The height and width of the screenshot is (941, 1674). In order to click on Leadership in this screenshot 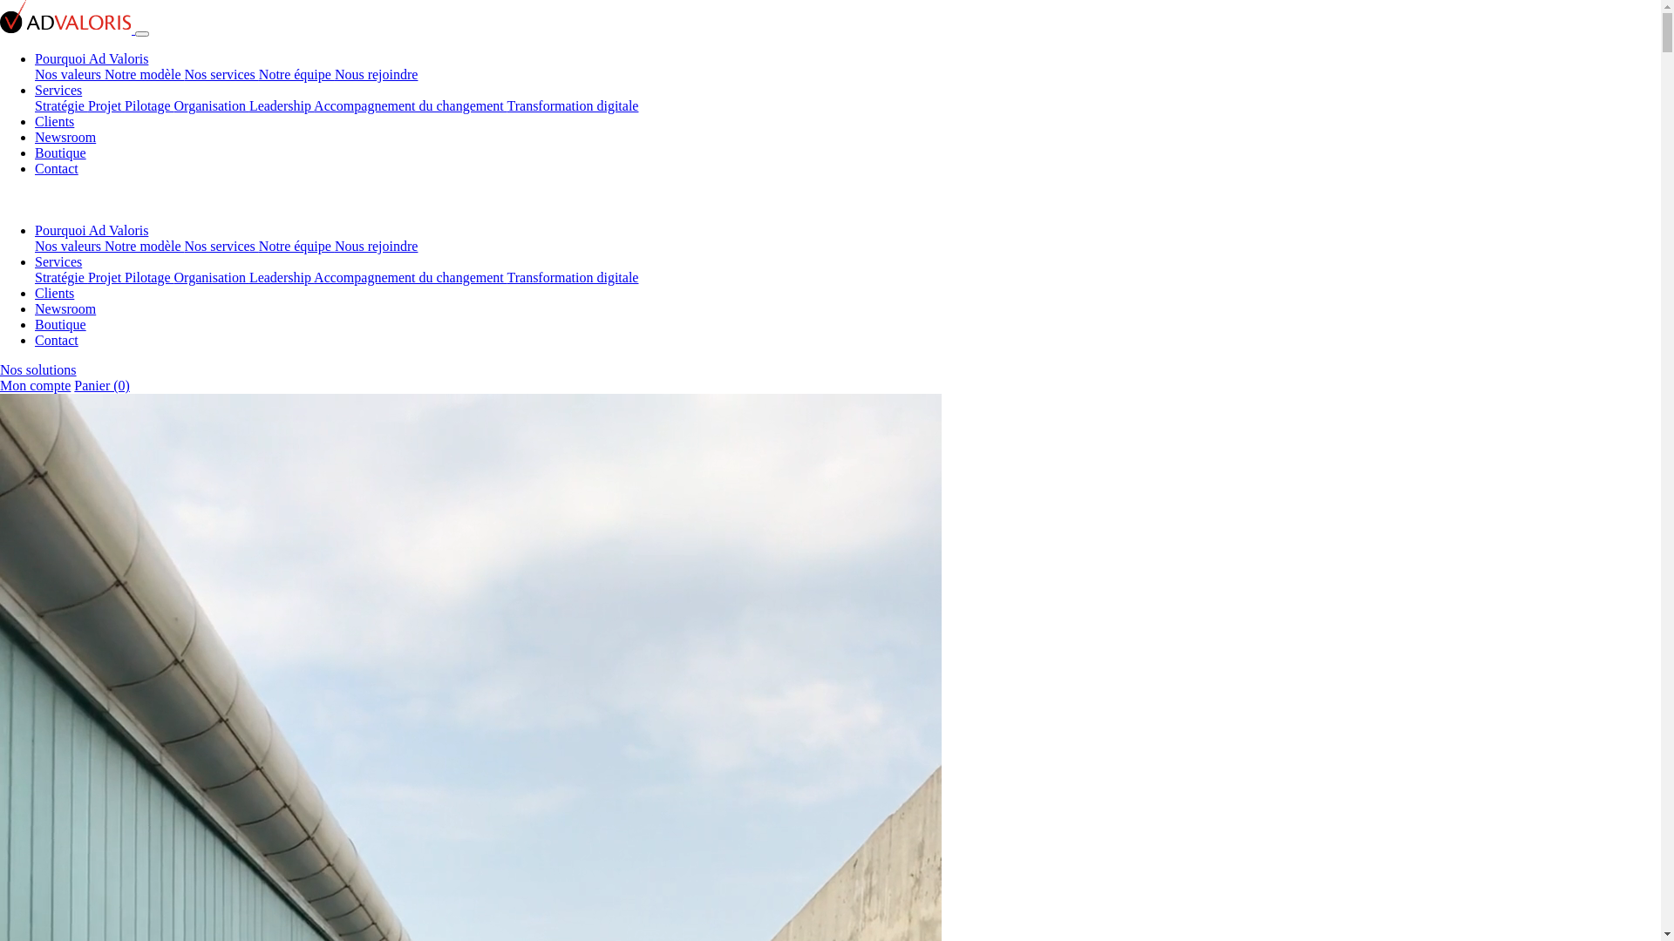, I will do `click(282, 106)`.